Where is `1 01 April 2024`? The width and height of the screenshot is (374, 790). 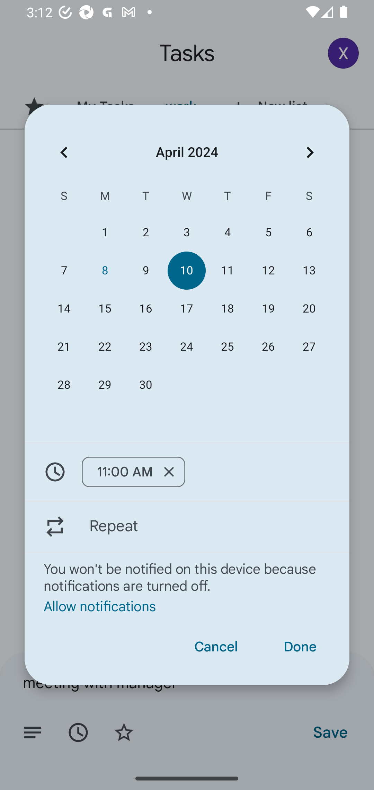 1 01 April 2024 is located at coordinates (105, 232).